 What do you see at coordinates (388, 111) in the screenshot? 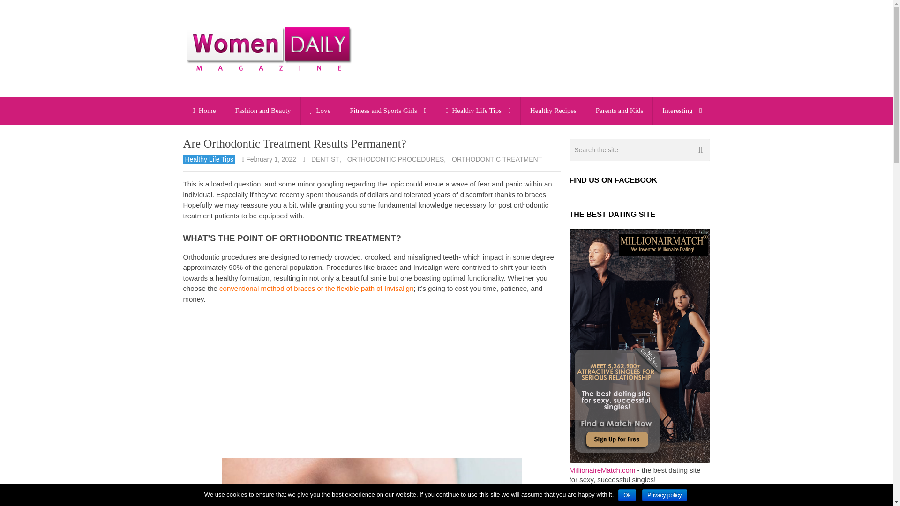
I see `Fitness and Sports Girls` at bounding box center [388, 111].